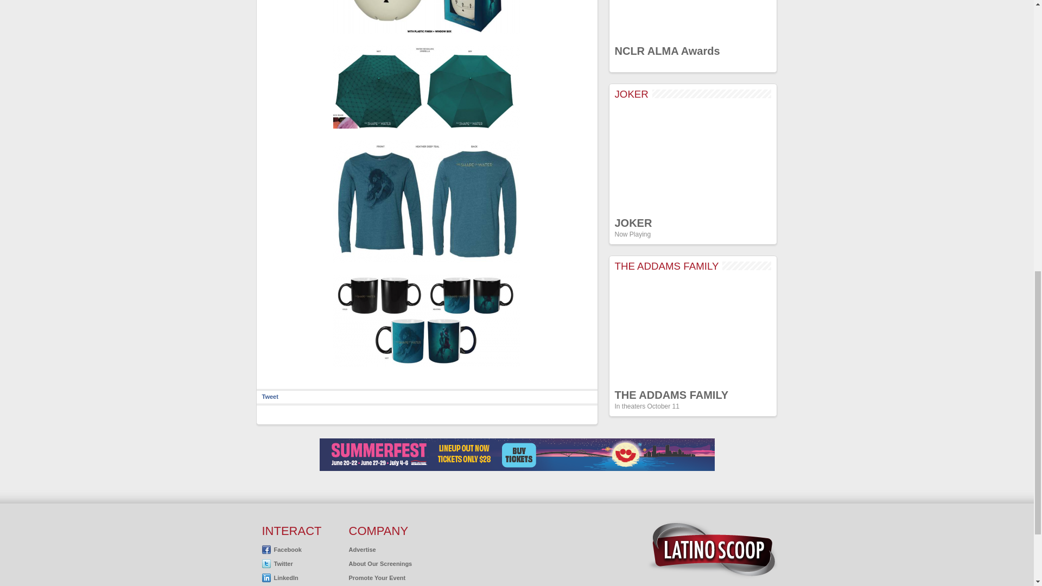 Image resolution: width=1042 pixels, height=586 pixels. I want to click on YouTube video player, so click(692, 20).